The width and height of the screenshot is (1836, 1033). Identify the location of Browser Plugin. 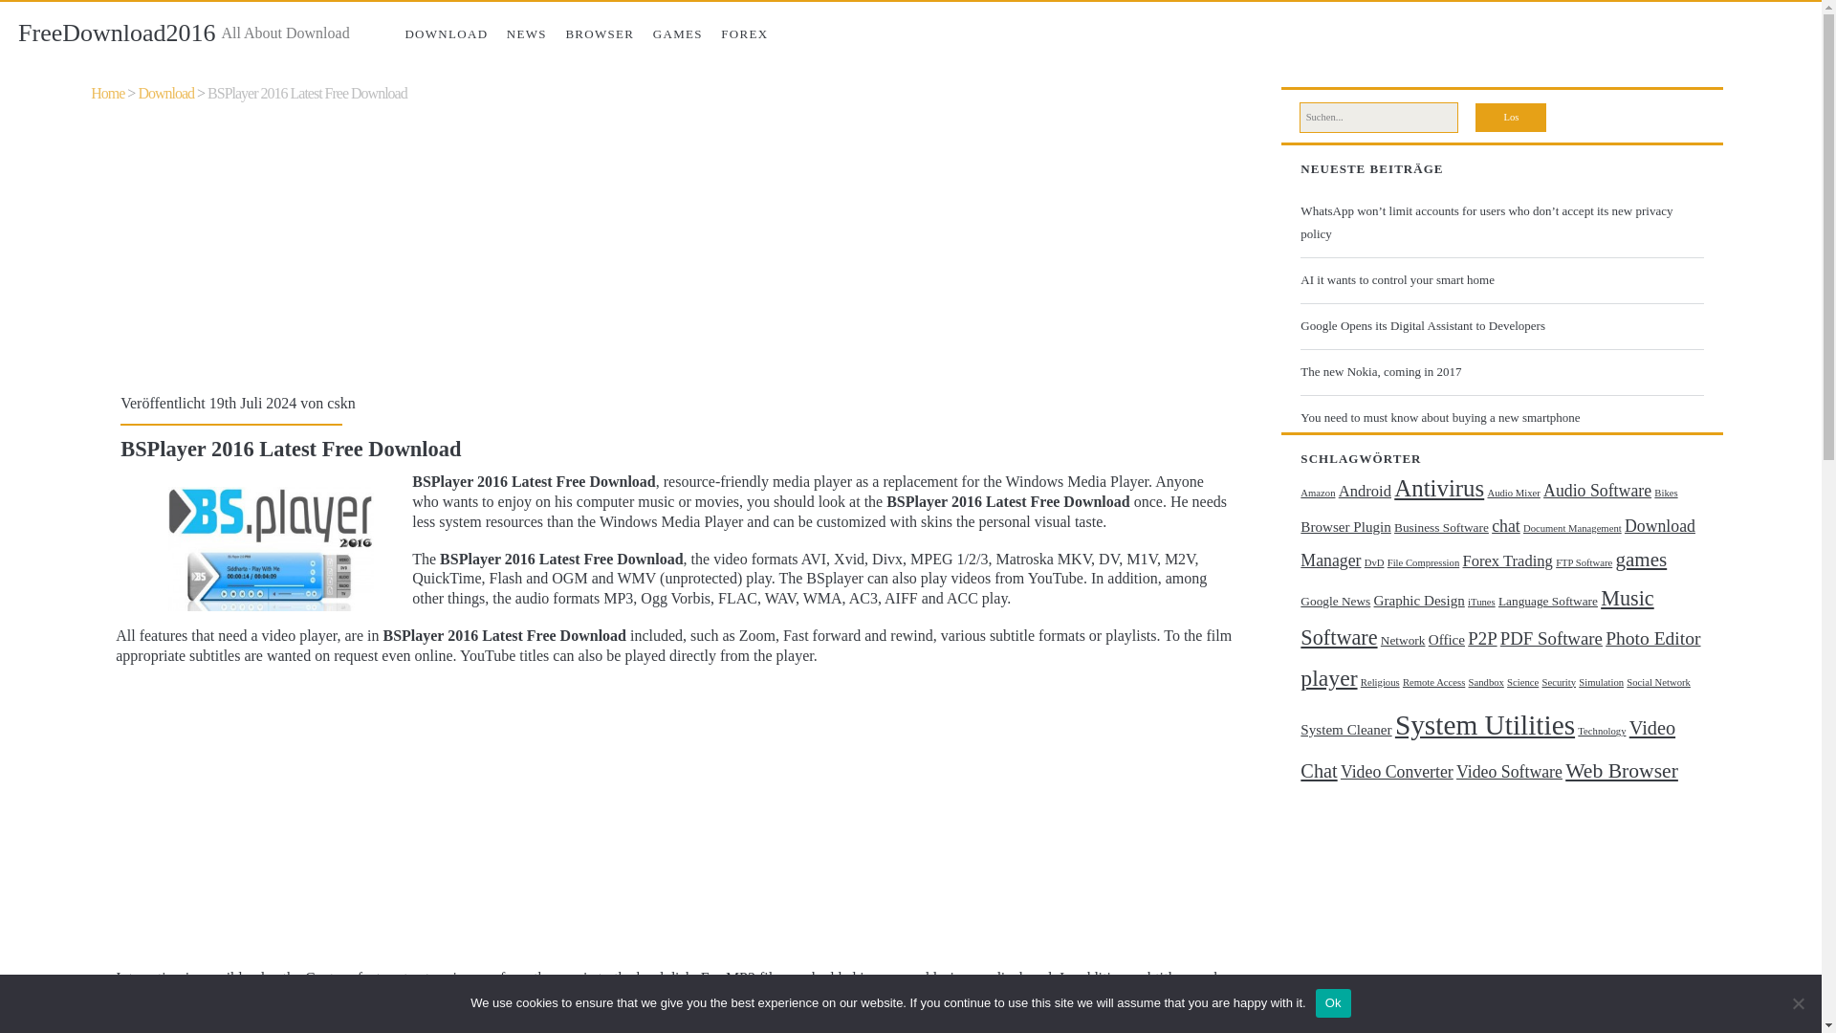
(1344, 527).